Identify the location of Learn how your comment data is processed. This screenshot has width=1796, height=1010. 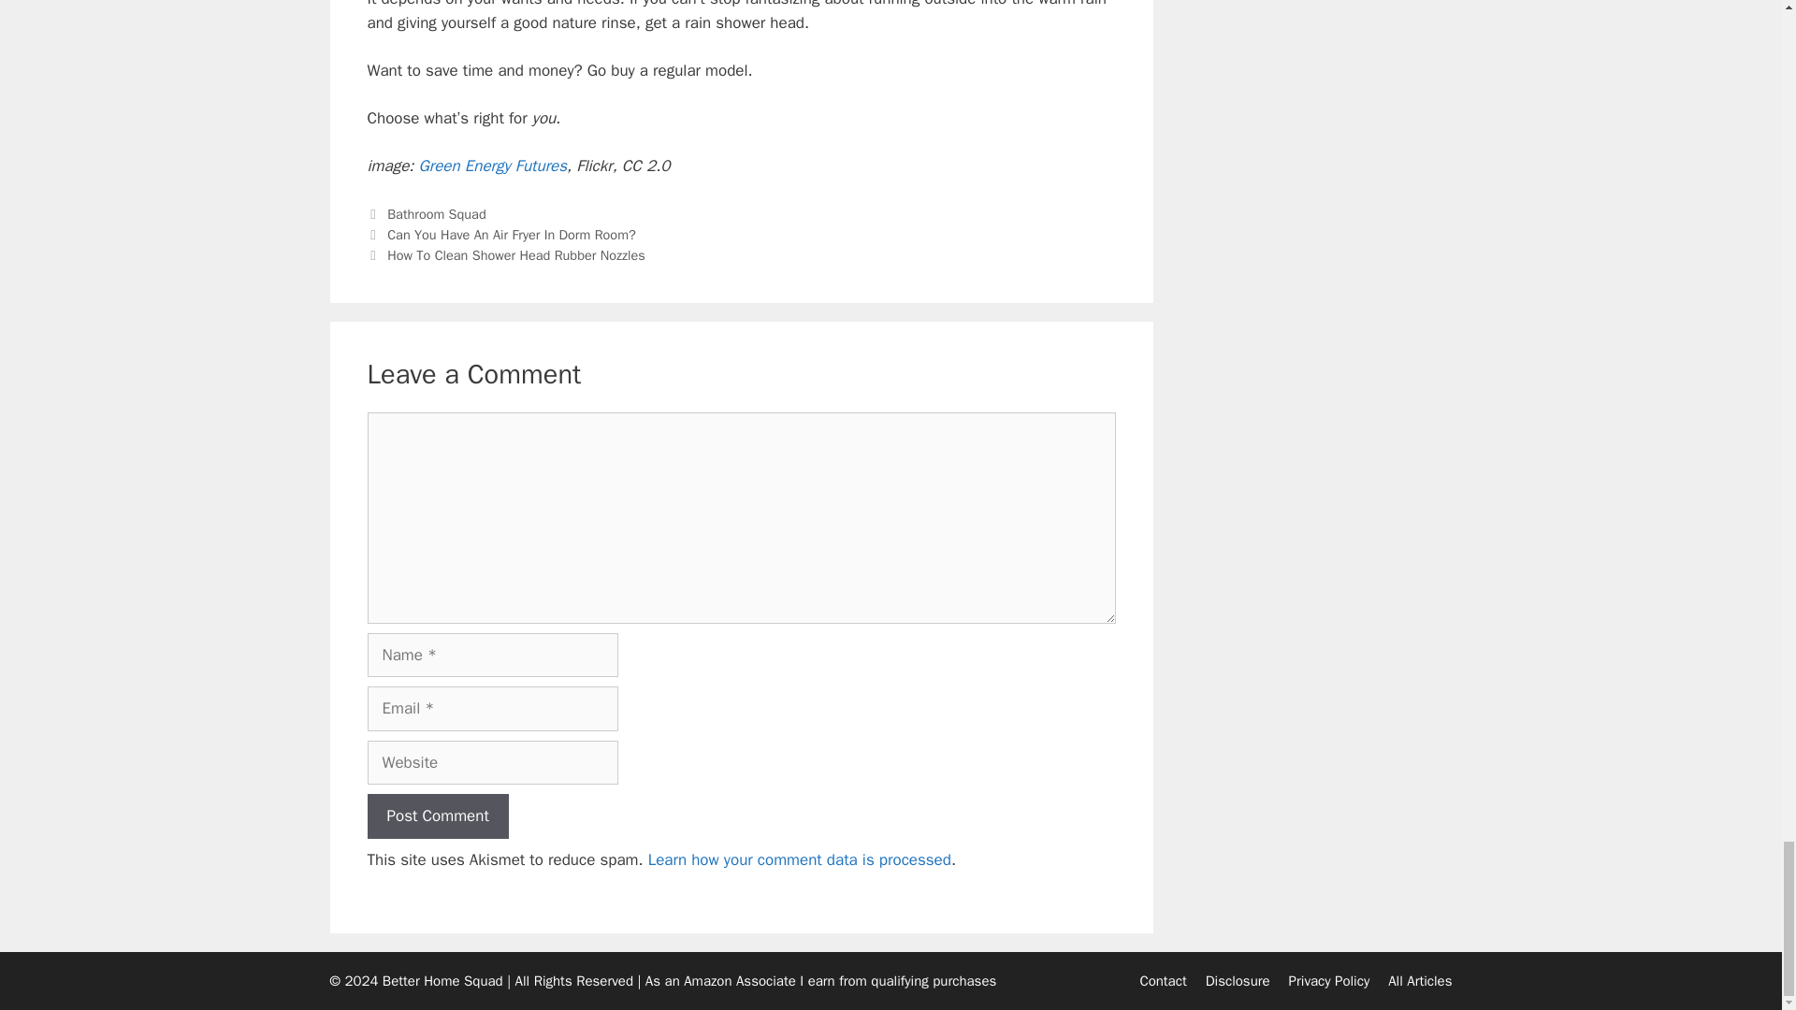
(800, 859).